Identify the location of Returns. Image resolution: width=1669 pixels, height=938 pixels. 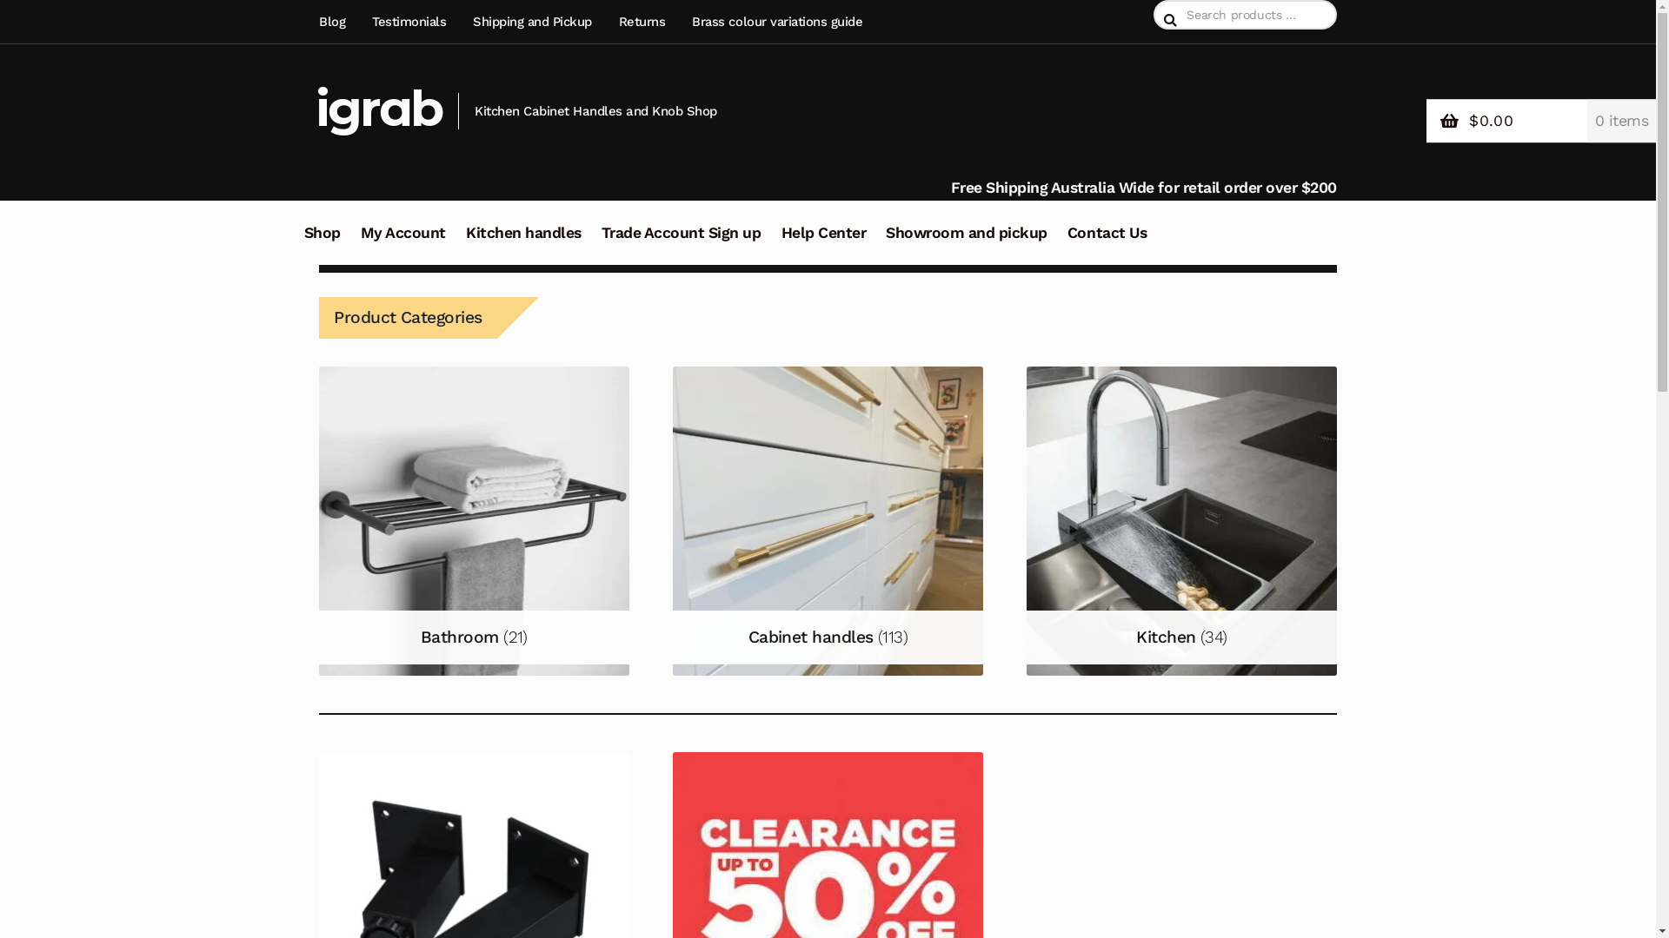
(642, 22).